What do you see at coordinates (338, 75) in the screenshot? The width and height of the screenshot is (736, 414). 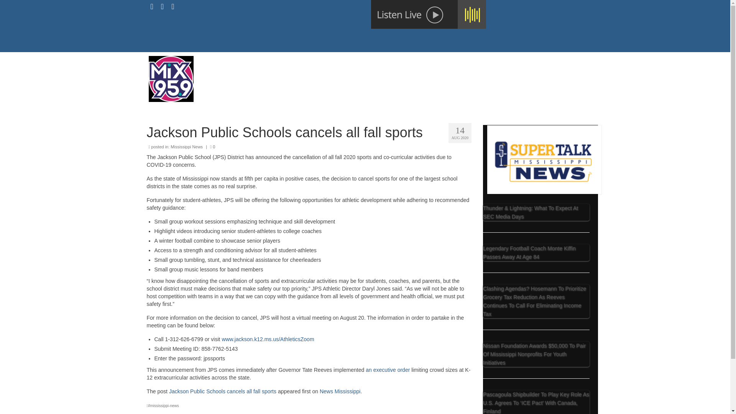 I see `ON-AIR` at bounding box center [338, 75].